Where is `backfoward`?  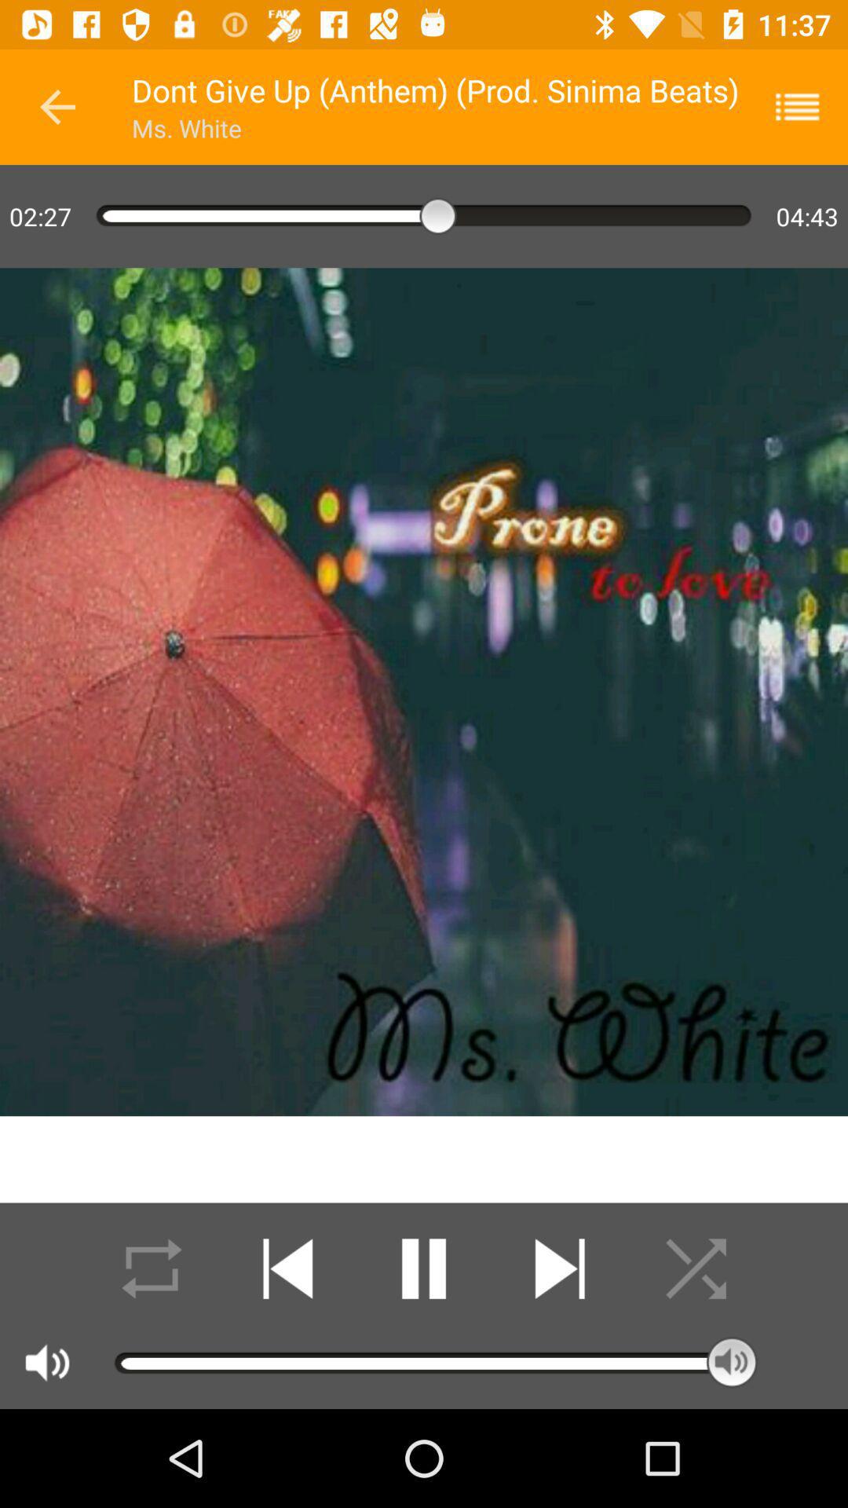 backfoward is located at coordinates (287, 1269).